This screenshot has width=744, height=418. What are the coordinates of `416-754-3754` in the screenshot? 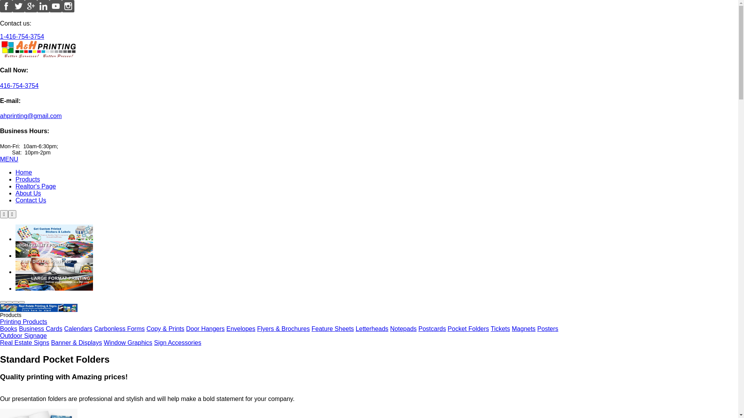 It's located at (19, 86).